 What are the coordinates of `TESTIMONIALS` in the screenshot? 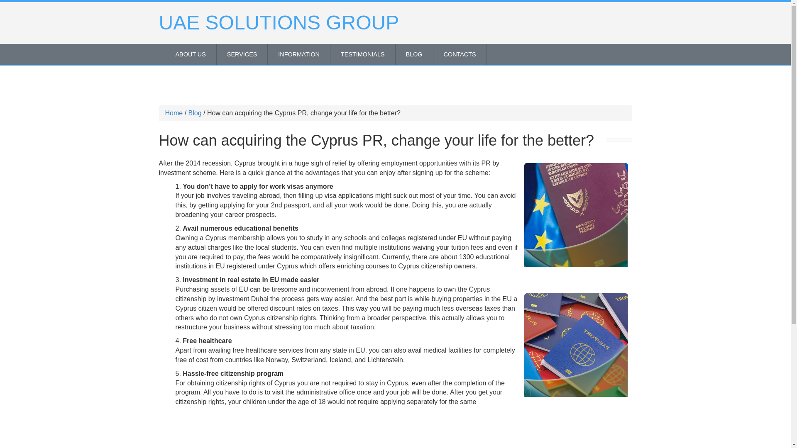 It's located at (363, 54).